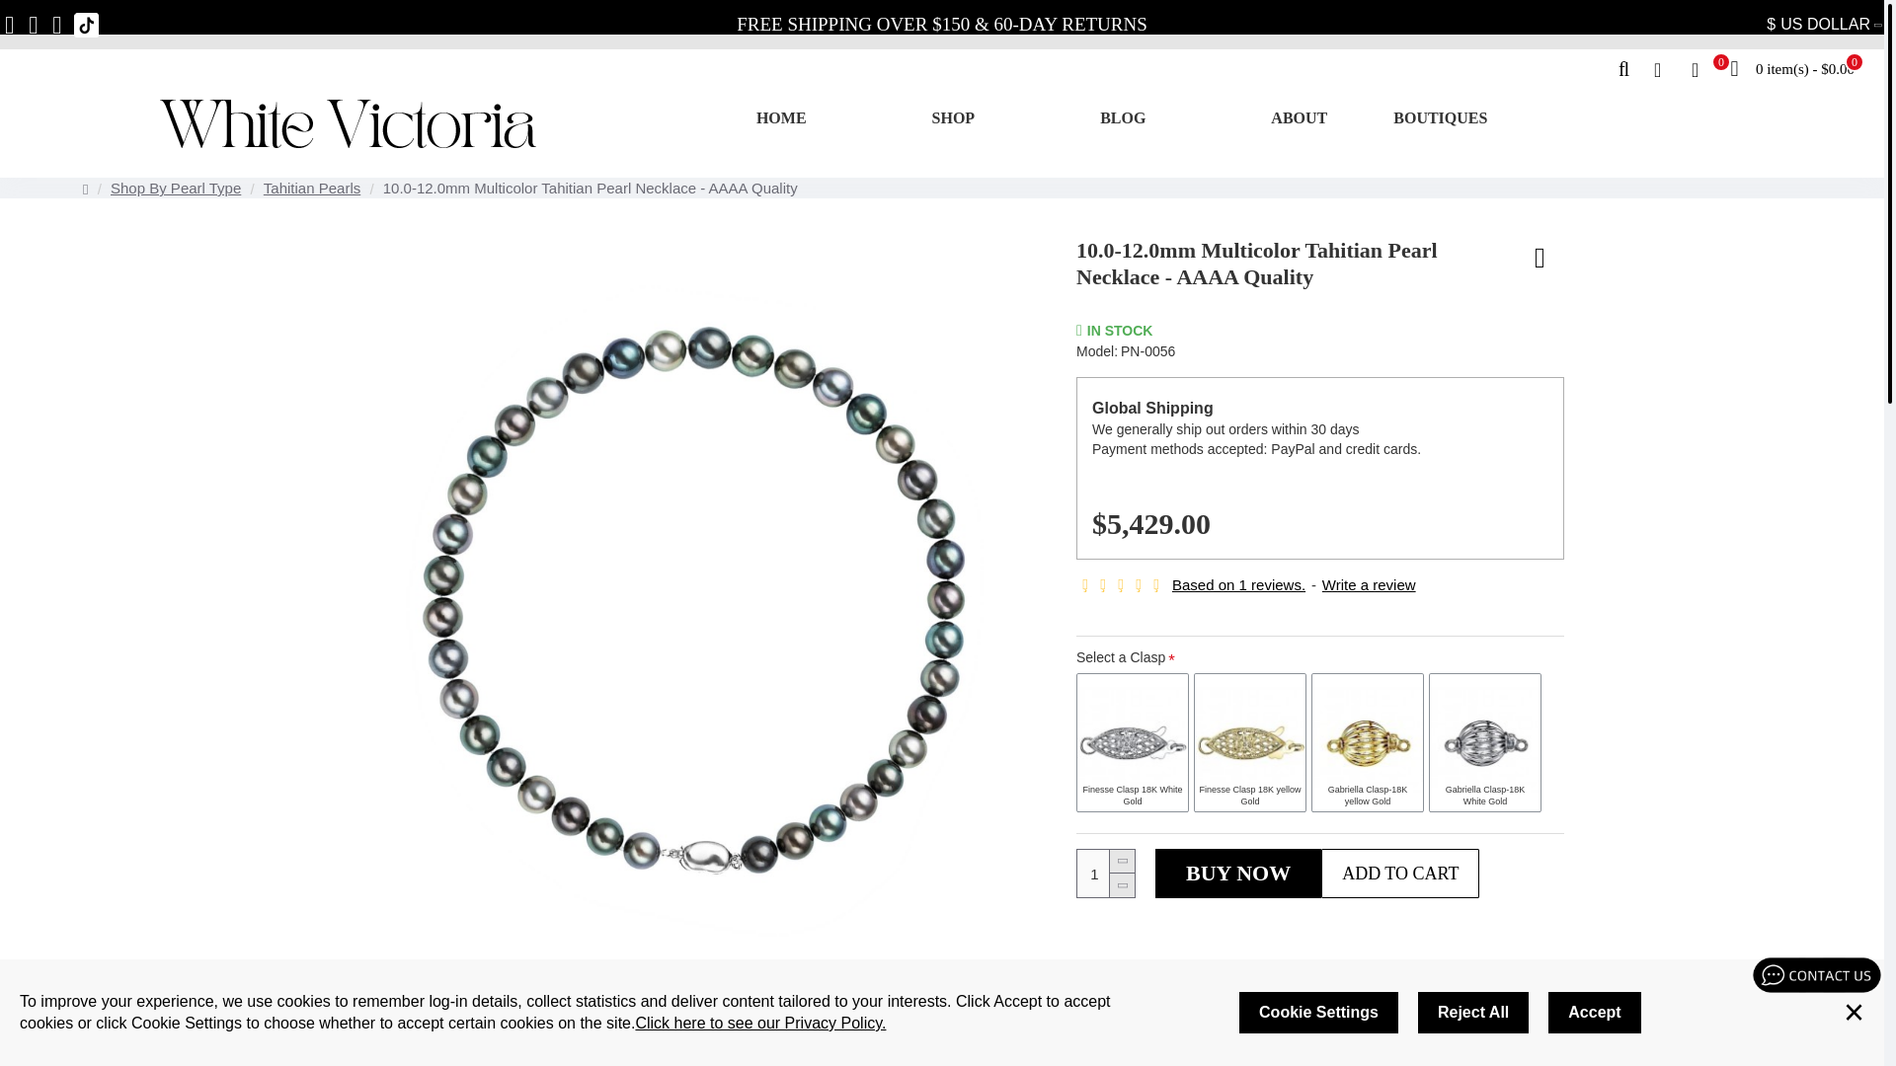  What do you see at coordinates (954, 118) in the screenshot?
I see `SHOP` at bounding box center [954, 118].